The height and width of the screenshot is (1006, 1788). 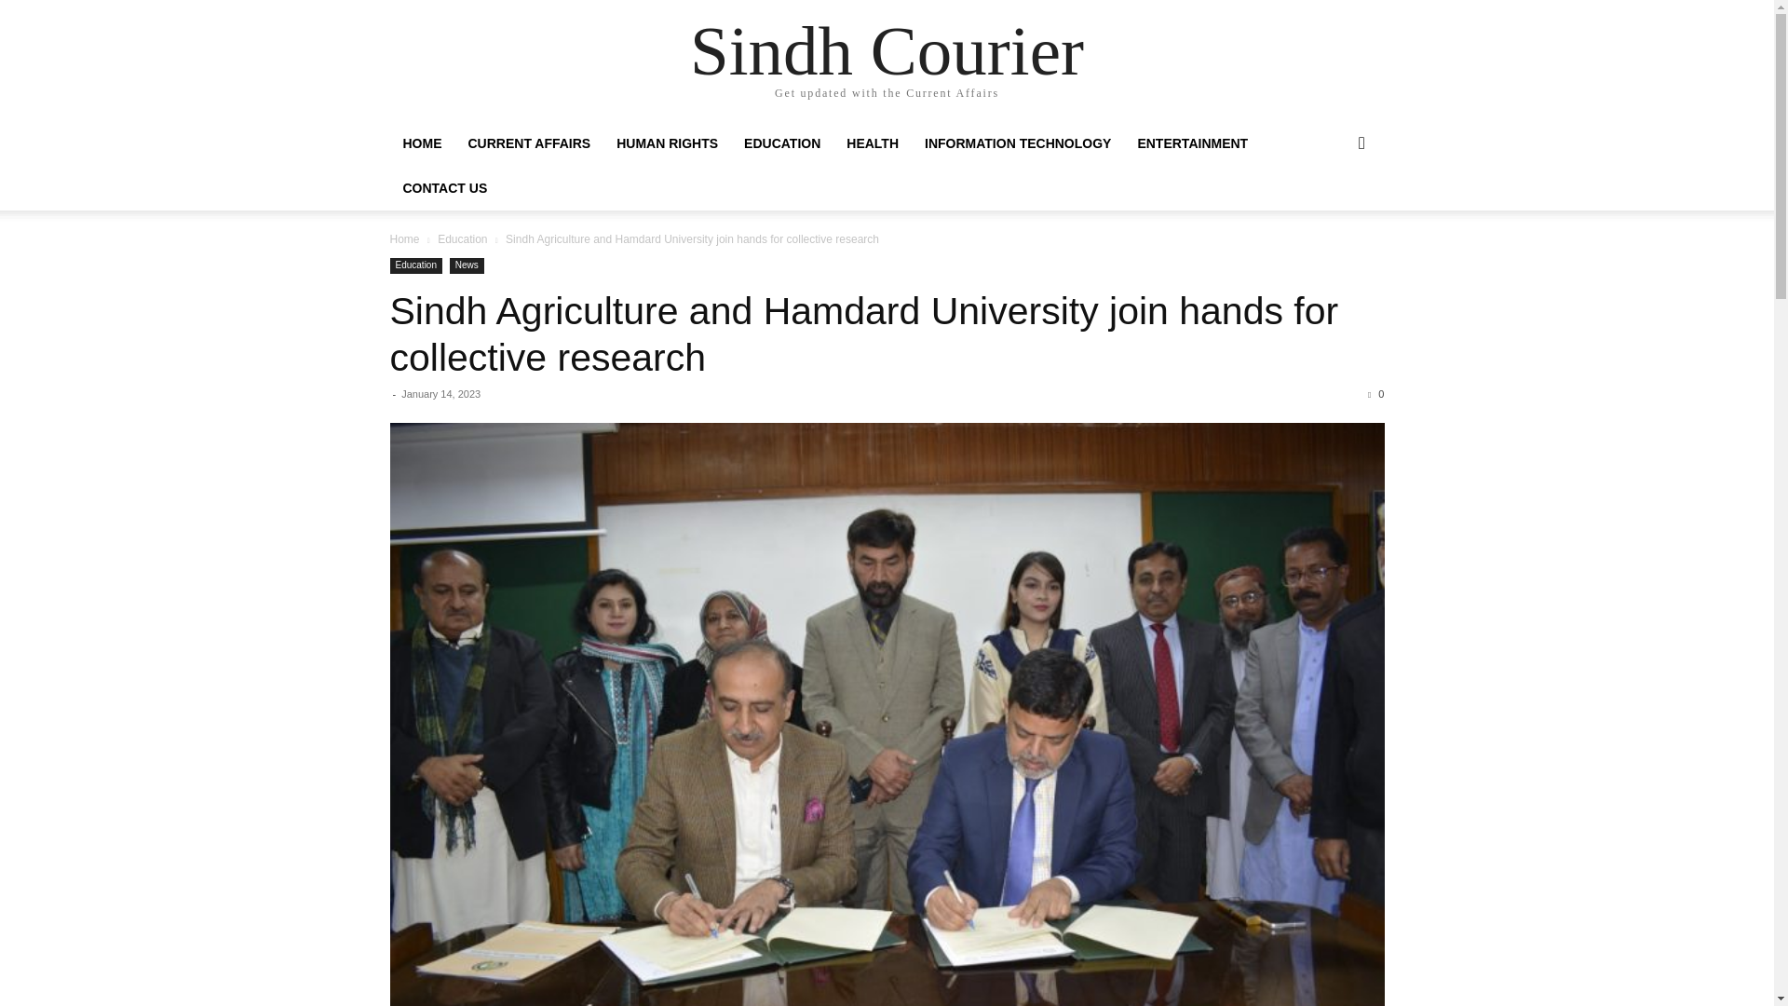 I want to click on News, so click(x=467, y=265).